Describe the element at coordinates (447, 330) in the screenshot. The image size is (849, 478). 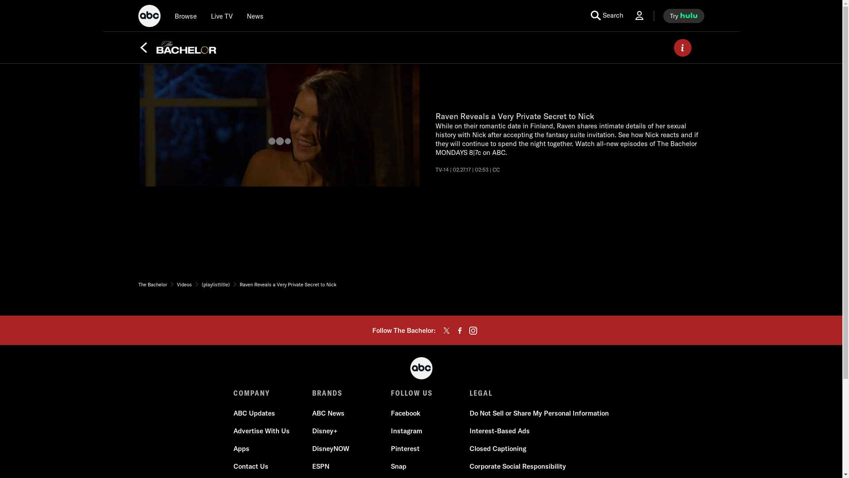
I see `twitter icon` at that location.